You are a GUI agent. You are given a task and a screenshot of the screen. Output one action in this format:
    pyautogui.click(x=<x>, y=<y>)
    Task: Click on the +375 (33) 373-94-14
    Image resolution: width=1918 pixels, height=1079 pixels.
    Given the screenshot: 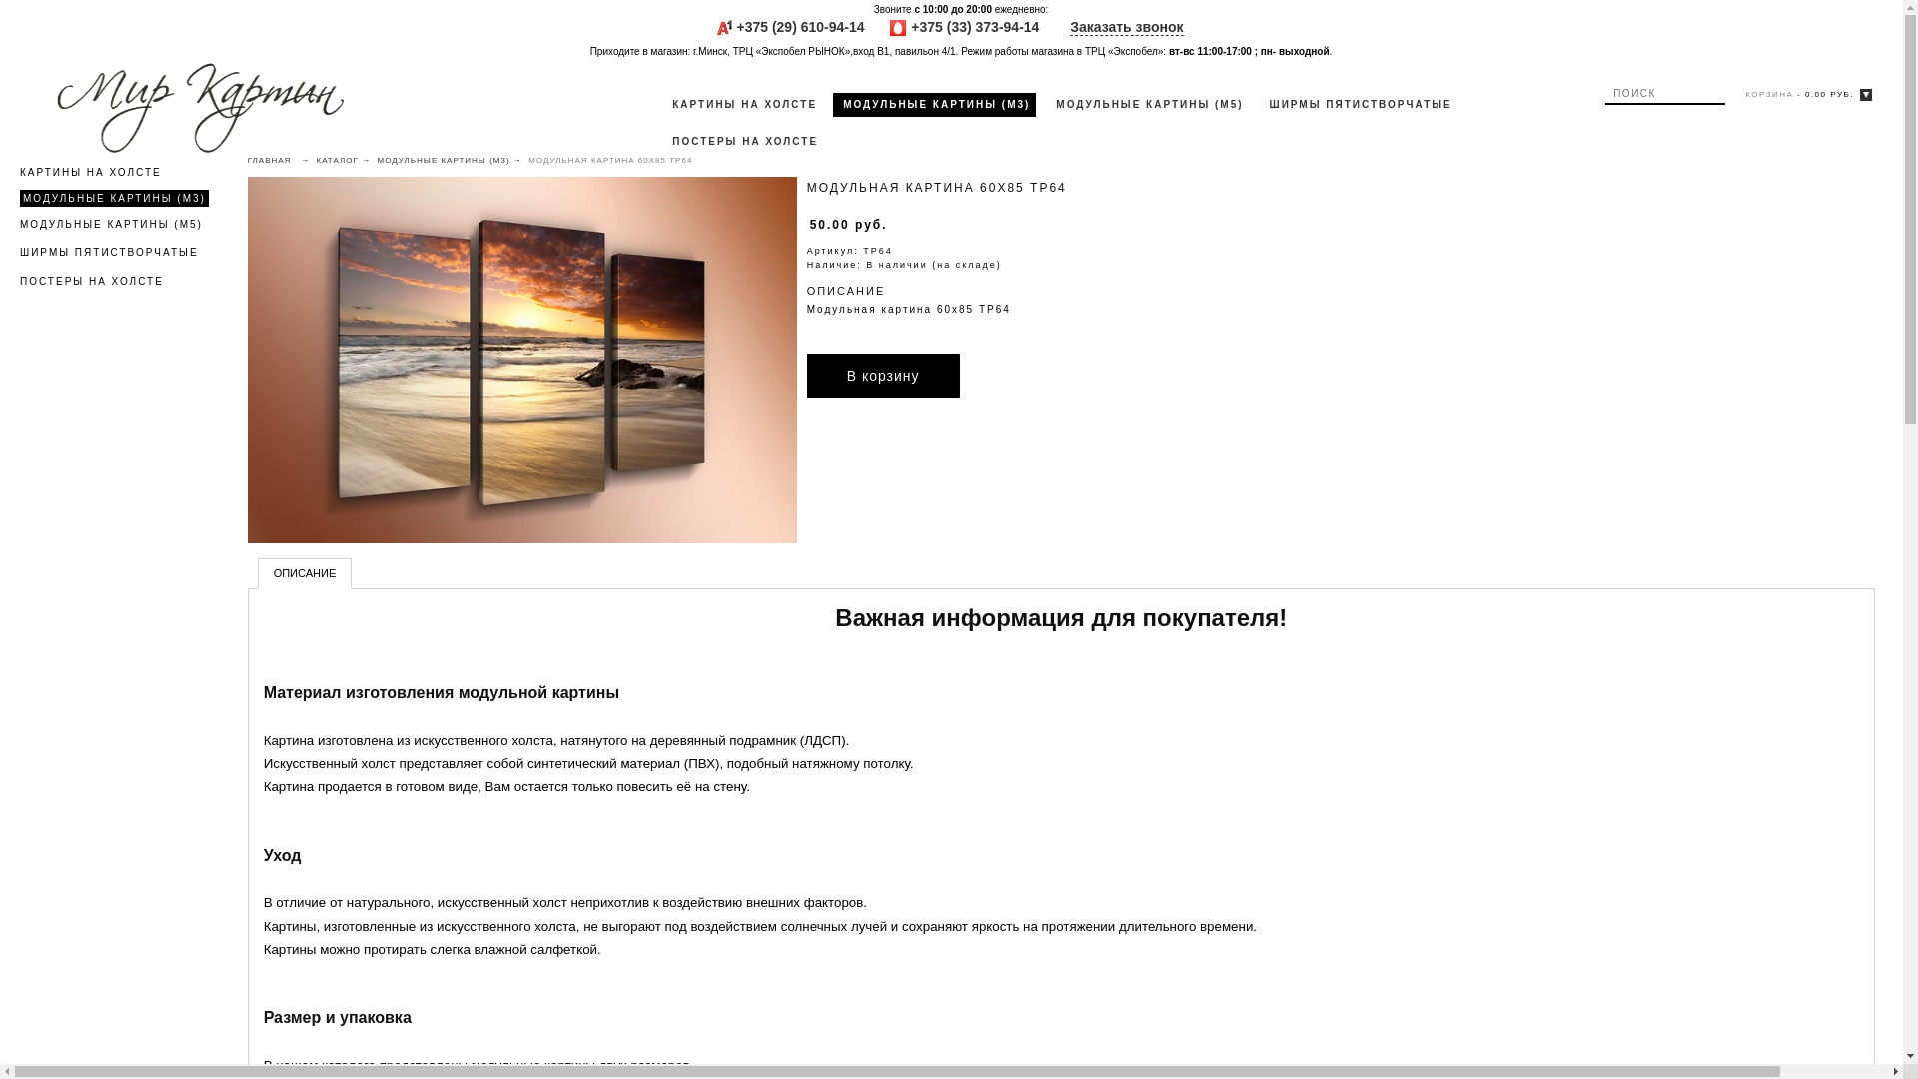 What is the action you would take?
    pyautogui.click(x=975, y=27)
    